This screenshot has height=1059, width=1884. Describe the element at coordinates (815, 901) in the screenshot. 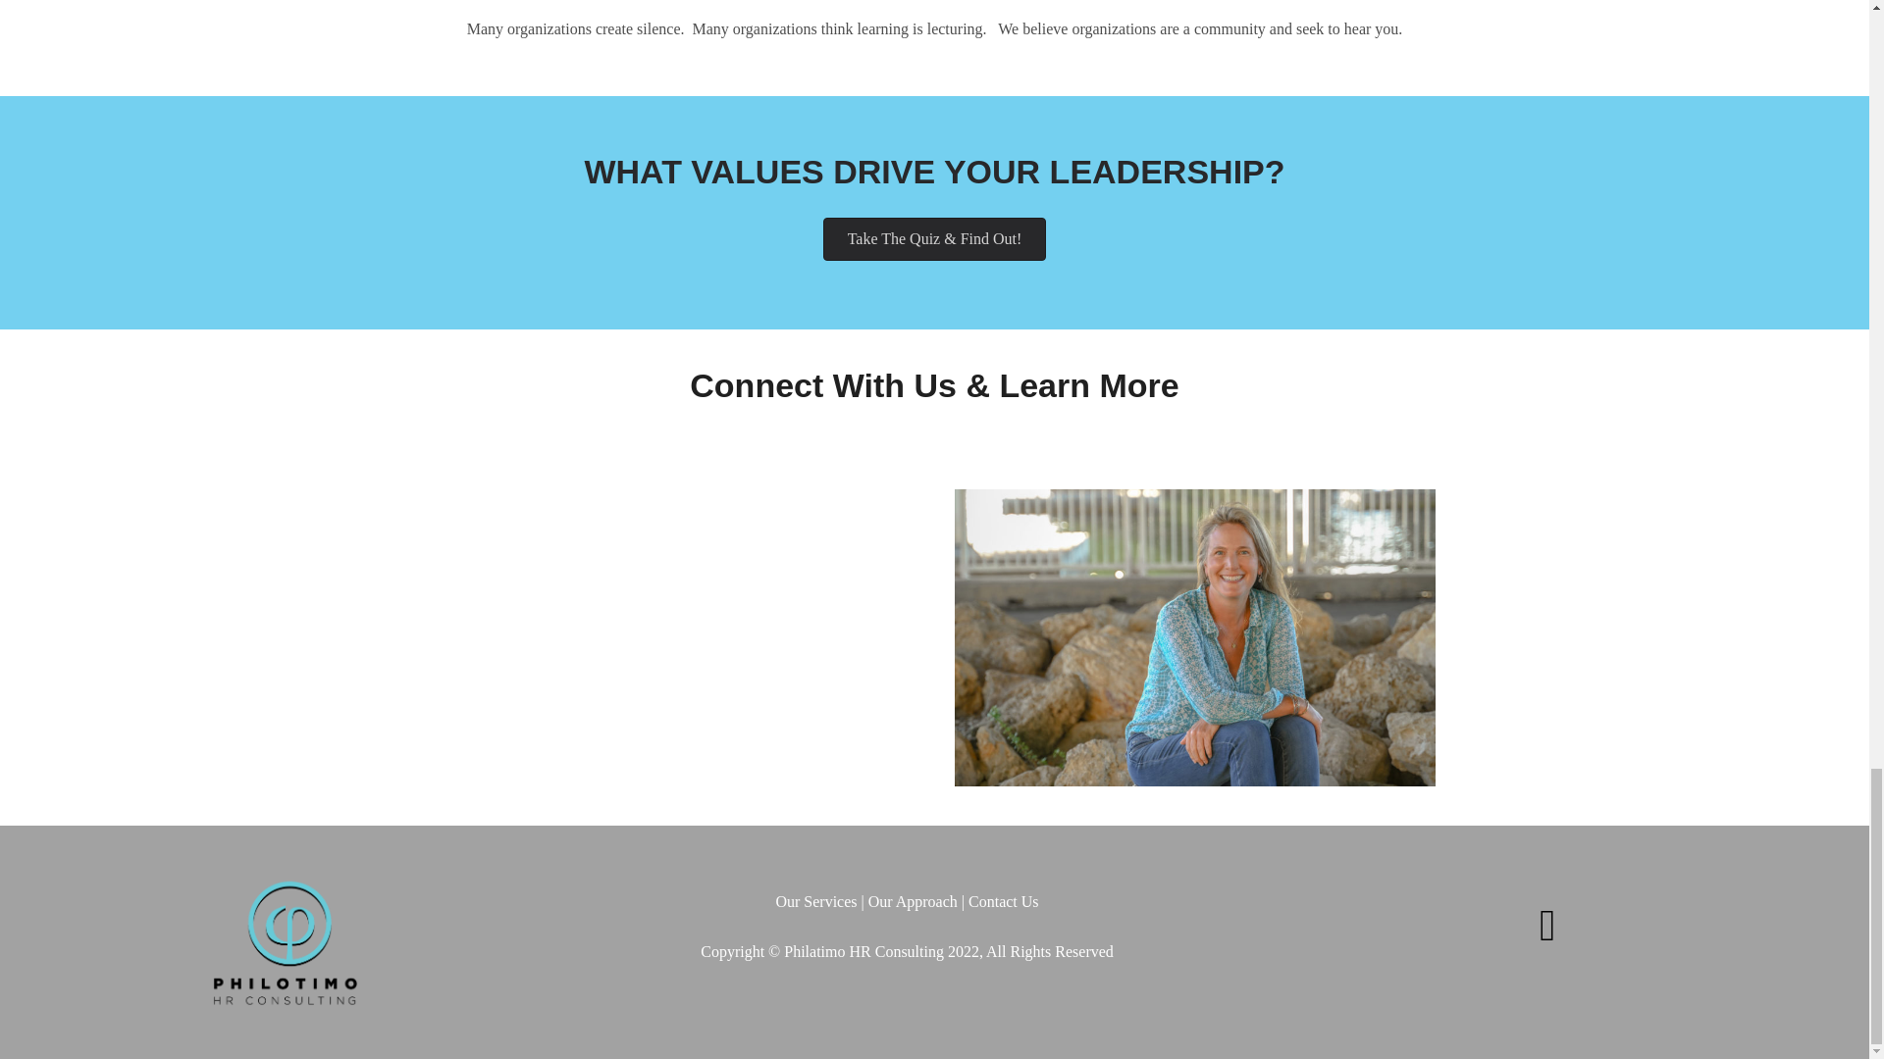

I see `Our Services` at that location.